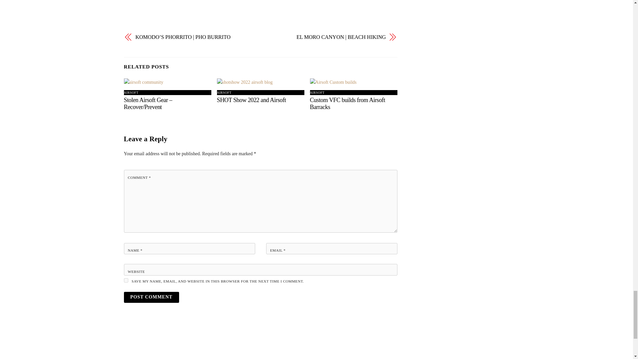  What do you see at coordinates (126, 280) in the screenshot?
I see `yes` at bounding box center [126, 280].